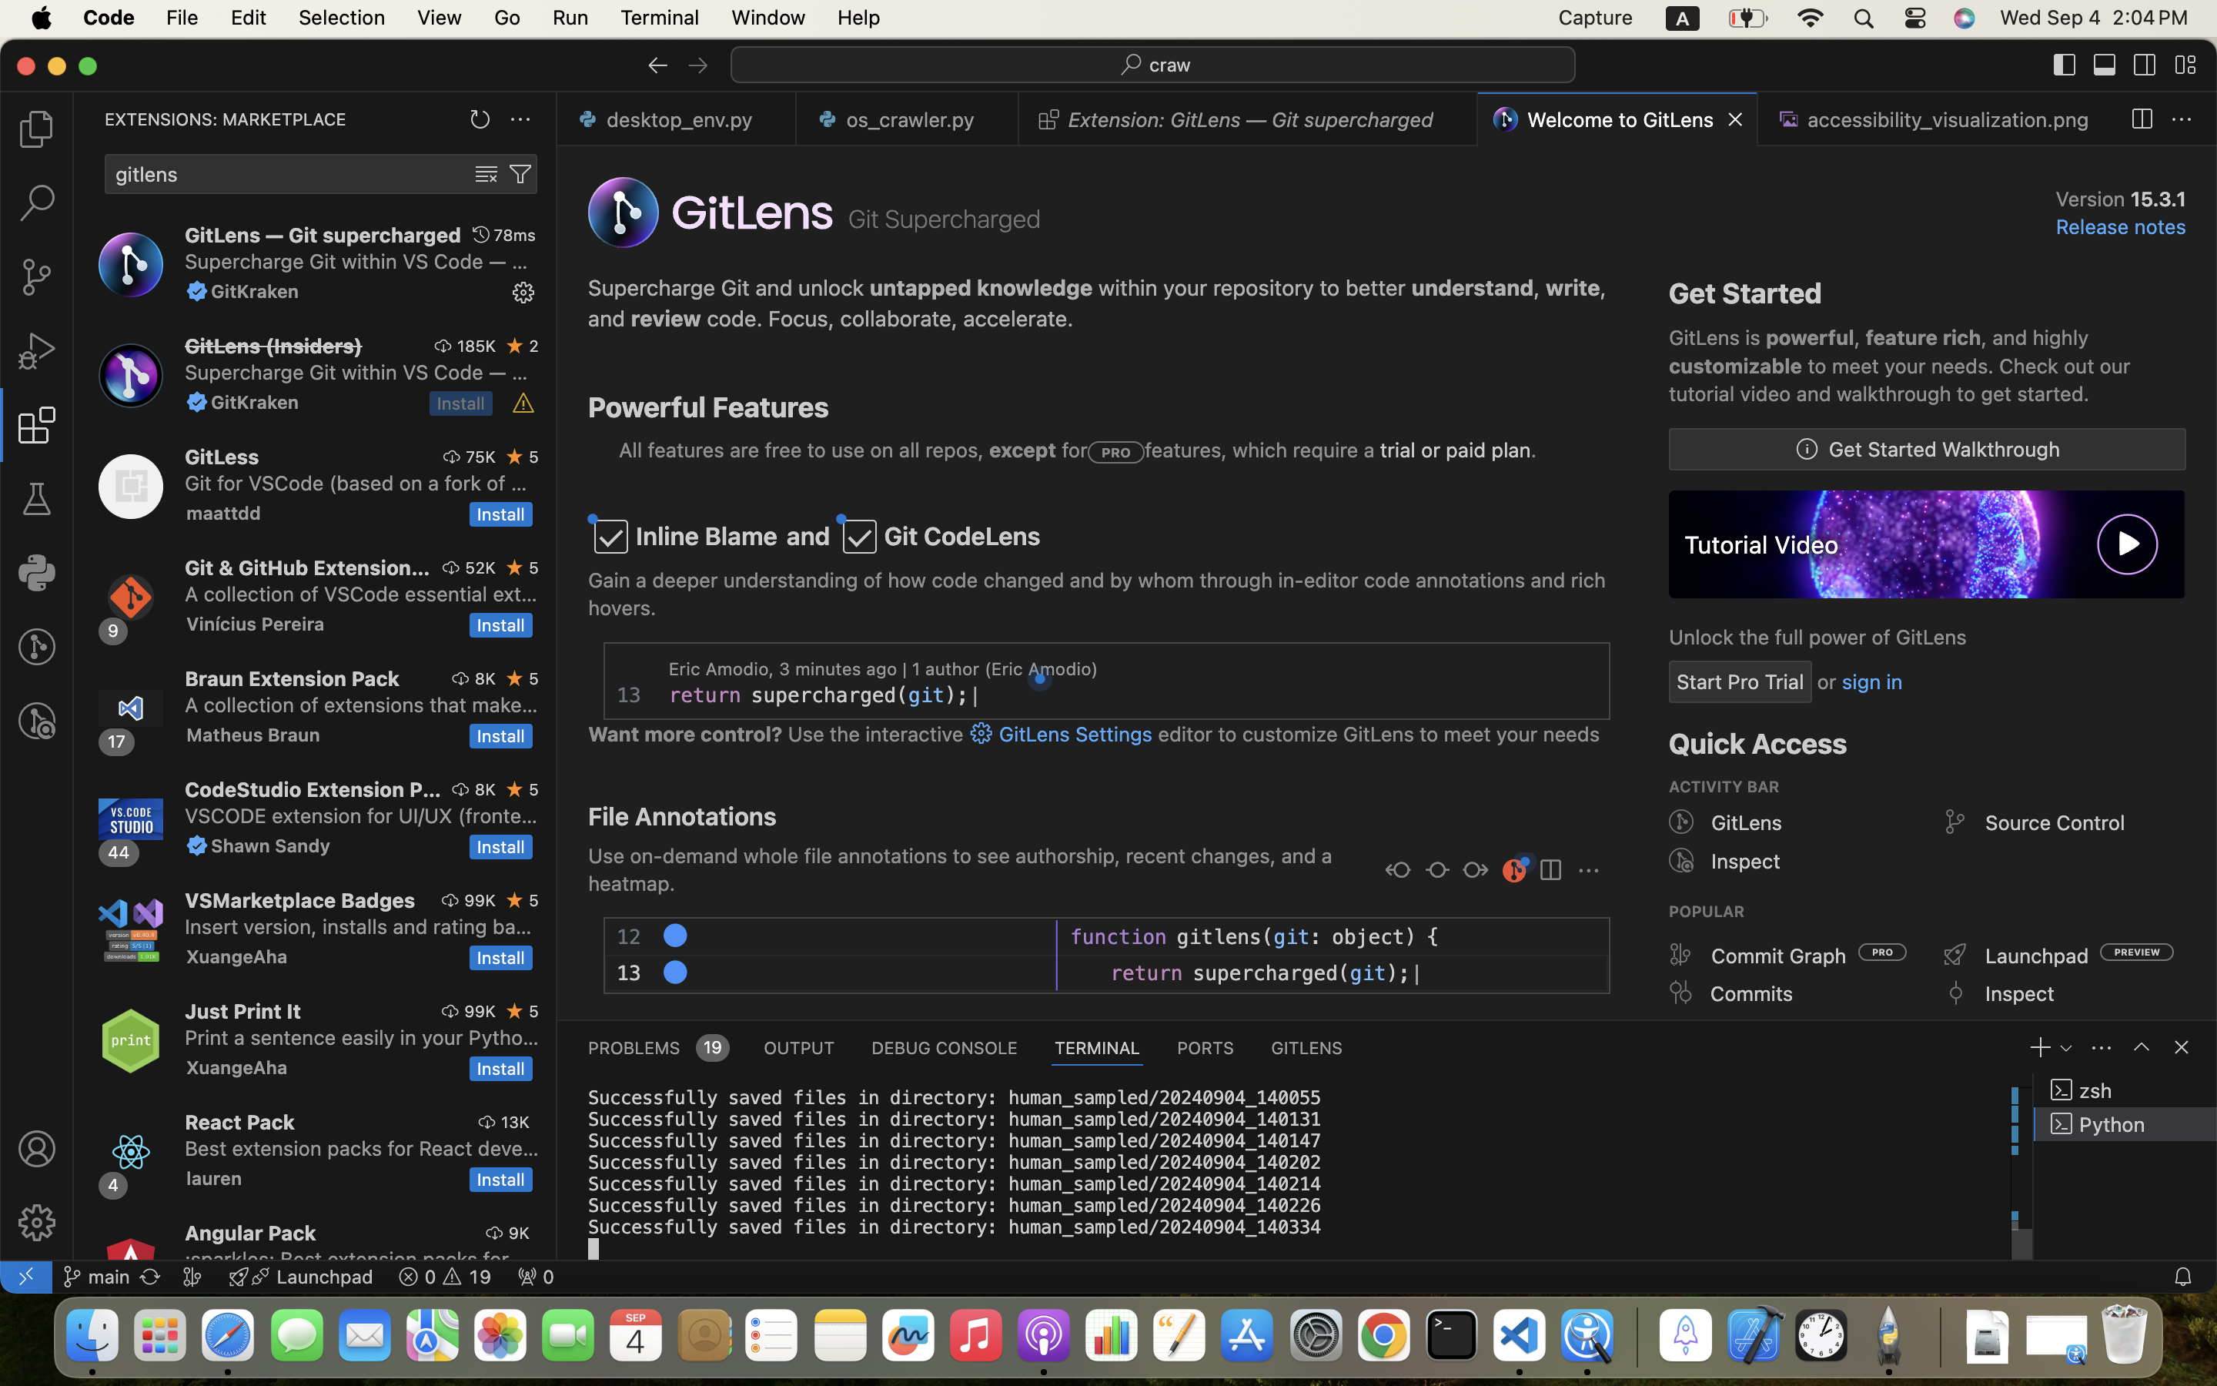 The width and height of the screenshot is (2217, 1386). What do you see at coordinates (362, 1148) in the screenshot?
I see `Best extension packs for React development and more.` at bounding box center [362, 1148].